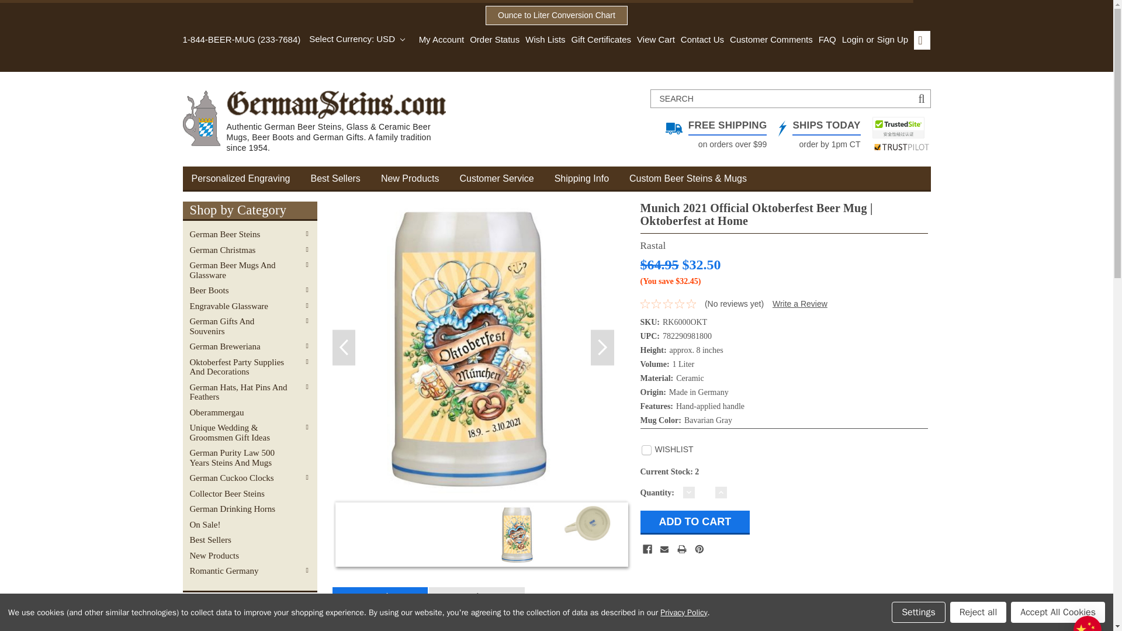  What do you see at coordinates (891, 40) in the screenshot?
I see `Sign Up` at bounding box center [891, 40].